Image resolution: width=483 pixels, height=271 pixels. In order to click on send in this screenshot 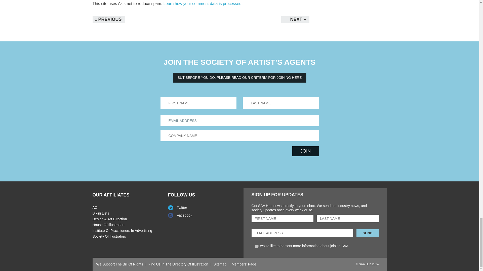, I will do `click(367, 233)`.